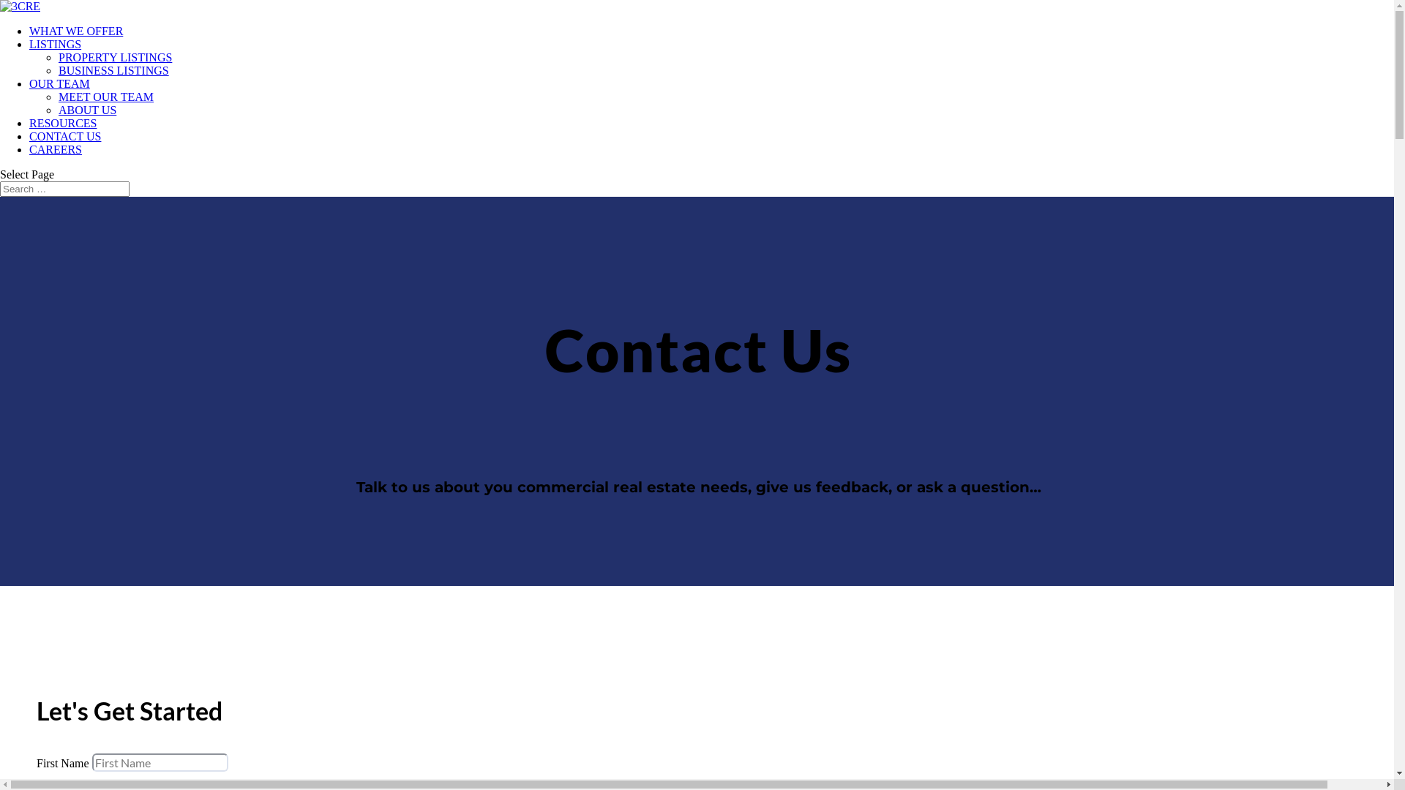 The width and height of the screenshot is (1405, 790). What do you see at coordinates (76, 31) in the screenshot?
I see `WHAT WE OFFER` at bounding box center [76, 31].